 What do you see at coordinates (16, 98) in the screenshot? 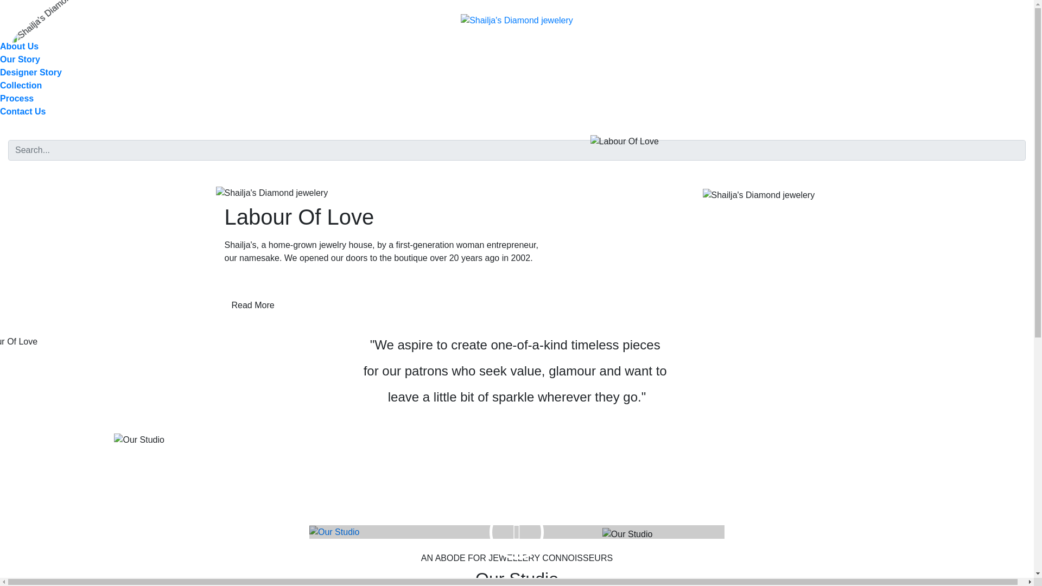
I see `Process` at bounding box center [16, 98].